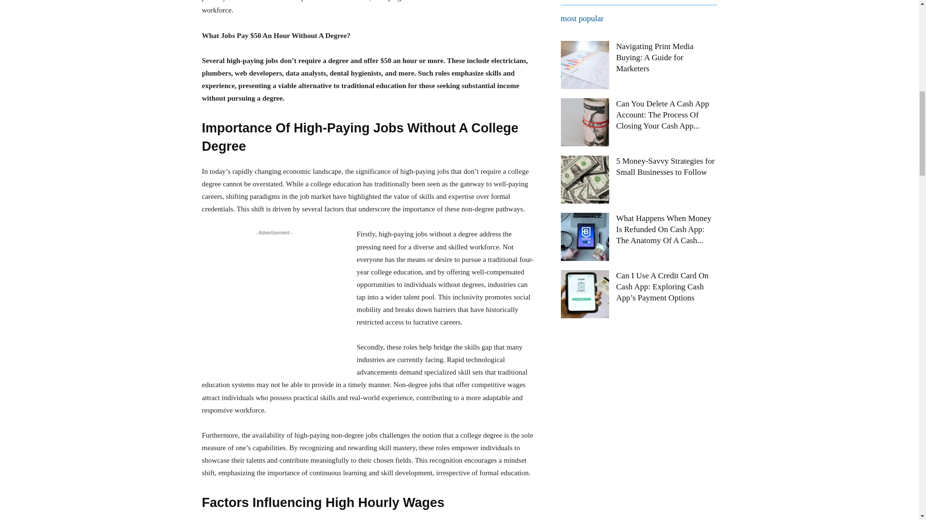 This screenshot has width=926, height=520. What do you see at coordinates (274, 302) in the screenshot?
I see `Advertisement` at bounding box center [274, 302].